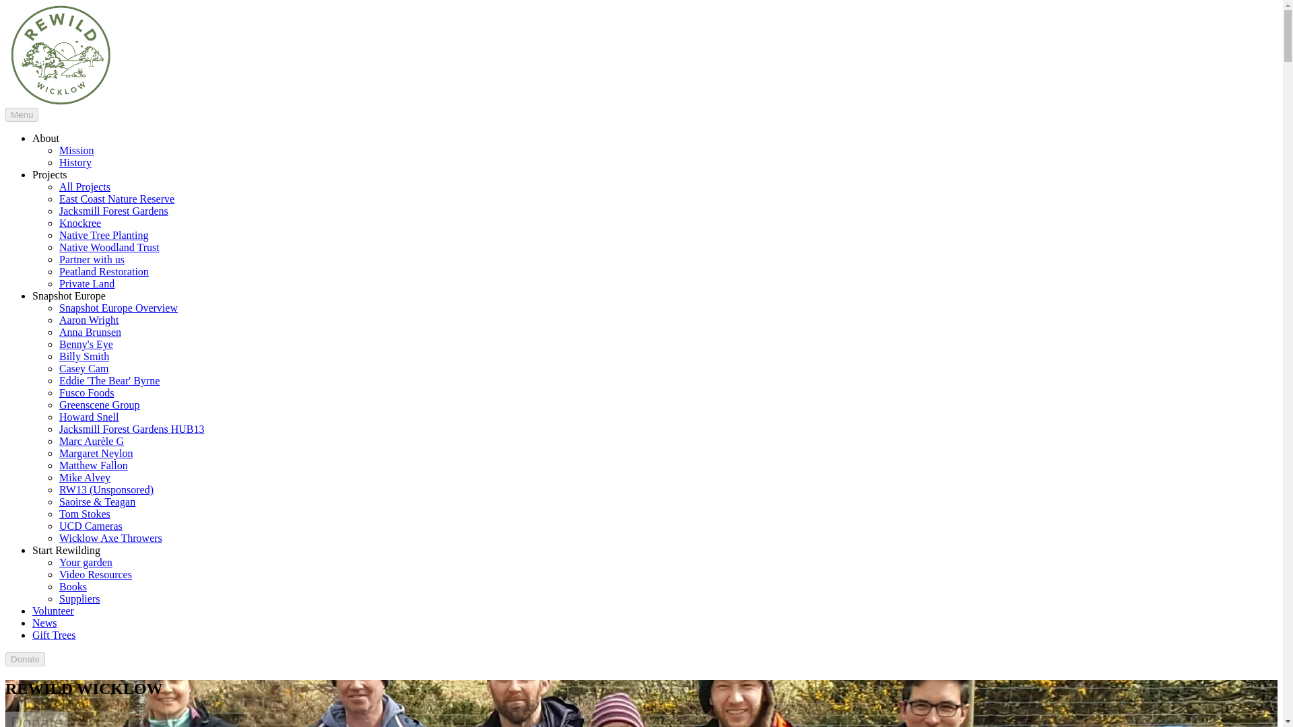 The width and height of the screenshot is (1293, 727). What do you see at coordinates (96, 574) in the screenshot?
I see `Video Resources` at bounding box center [96, 574].